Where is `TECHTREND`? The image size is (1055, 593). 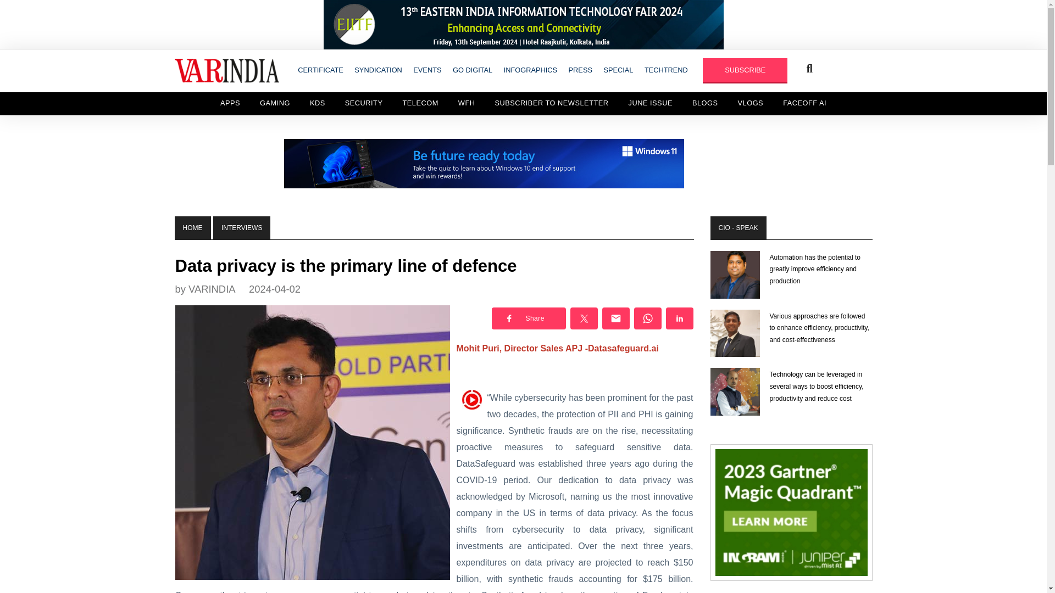
TECHTREND is located at coordinates (666, 70).